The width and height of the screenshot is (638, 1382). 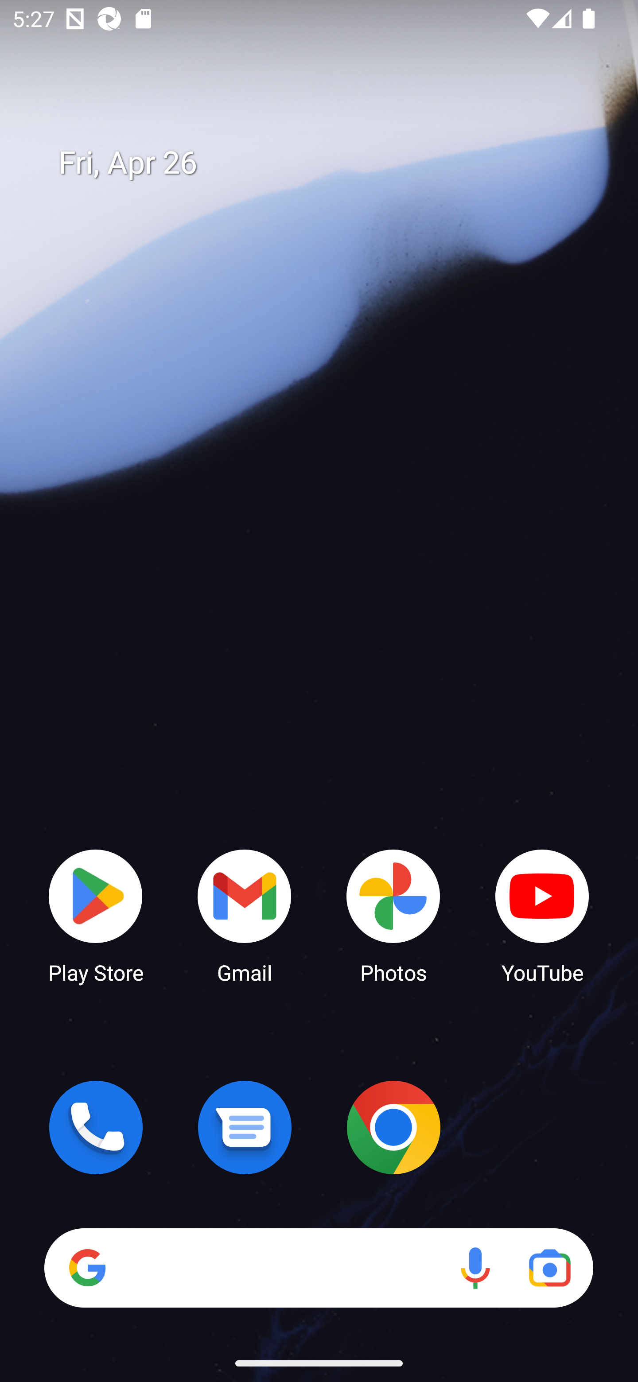 What do you see at coordinates (245, 915) in the screenshot?
I see `Gmail` at bounding box center [245, 915].